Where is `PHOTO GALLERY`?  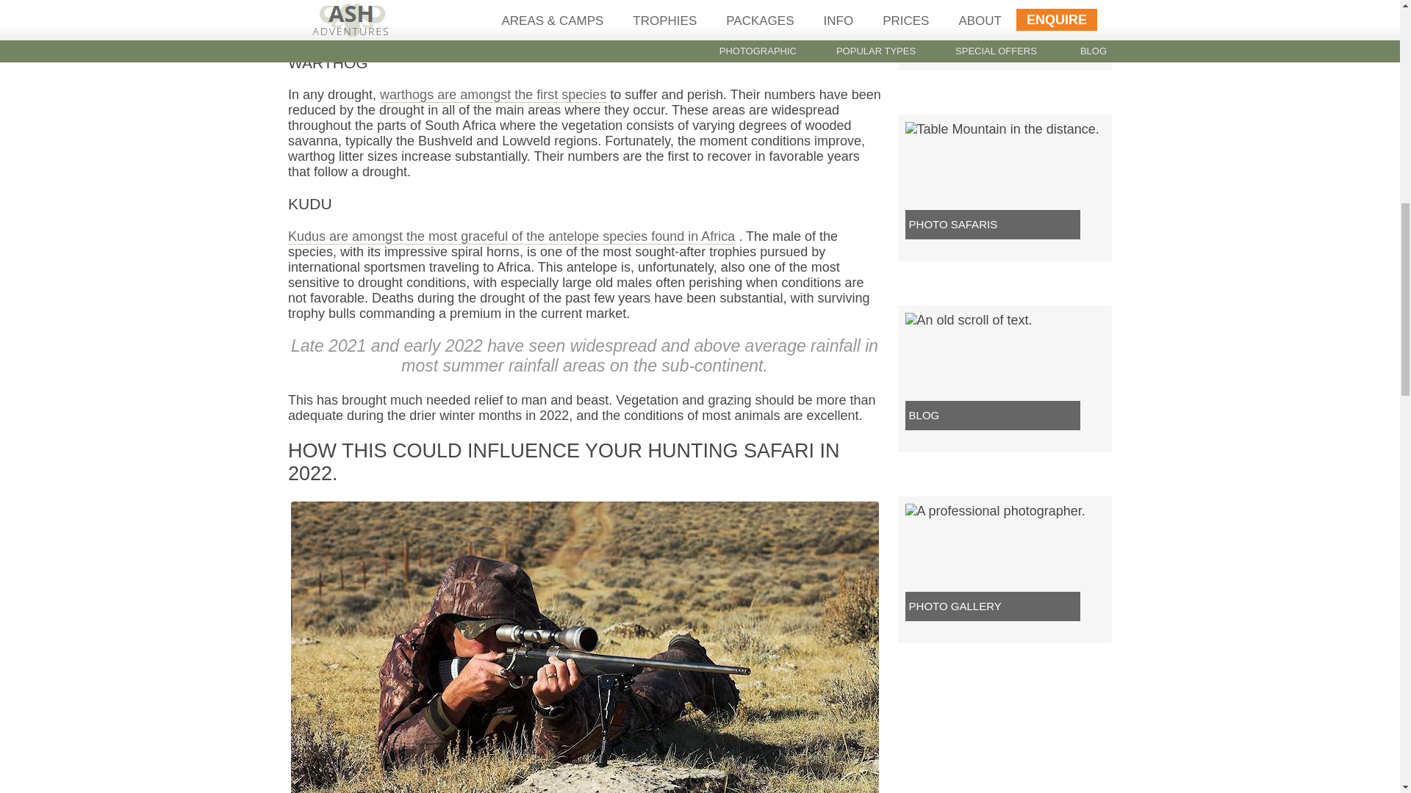 PHOTO GALLERY is located at coordinates (955, 605).